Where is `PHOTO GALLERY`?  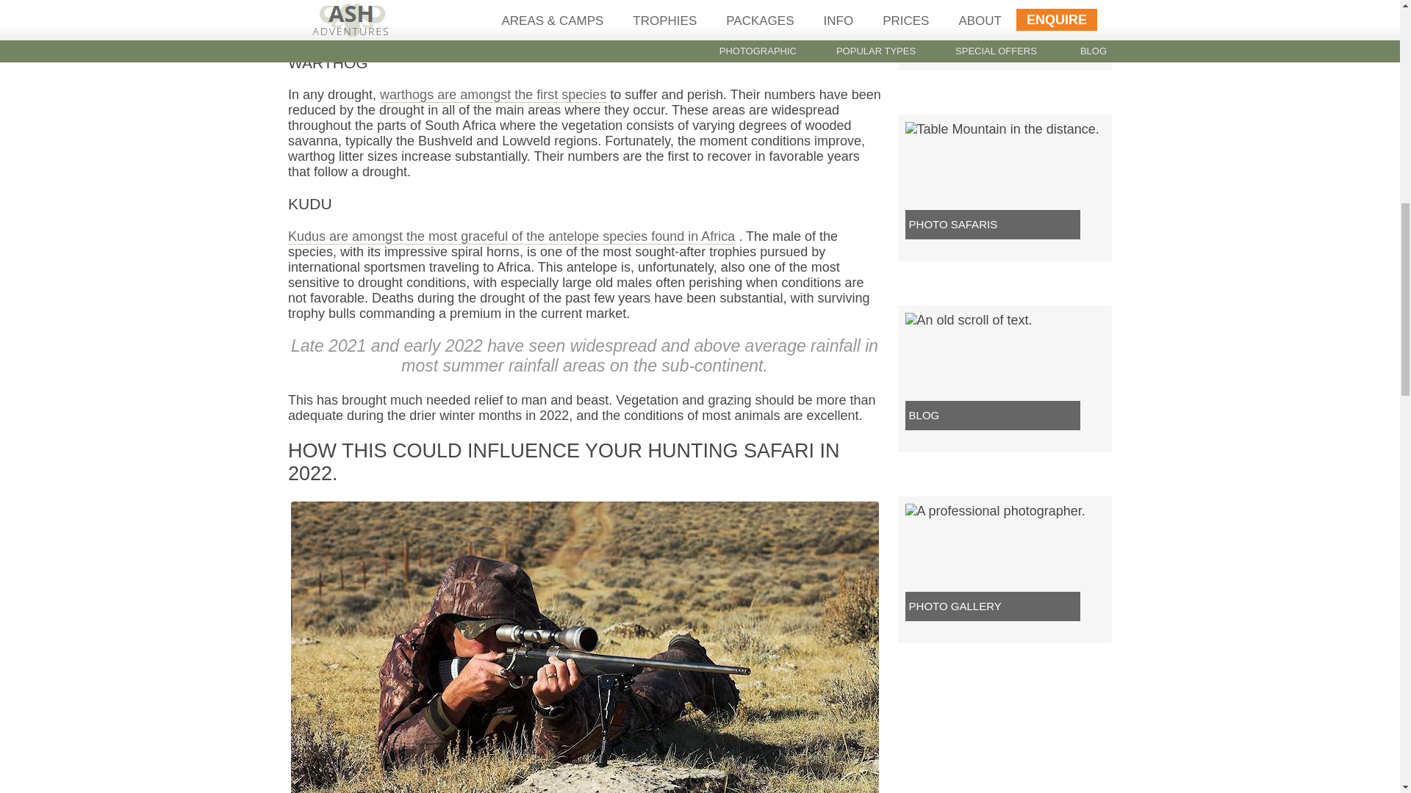 PHOTO GALLERY is located at coordinates (955, 605).